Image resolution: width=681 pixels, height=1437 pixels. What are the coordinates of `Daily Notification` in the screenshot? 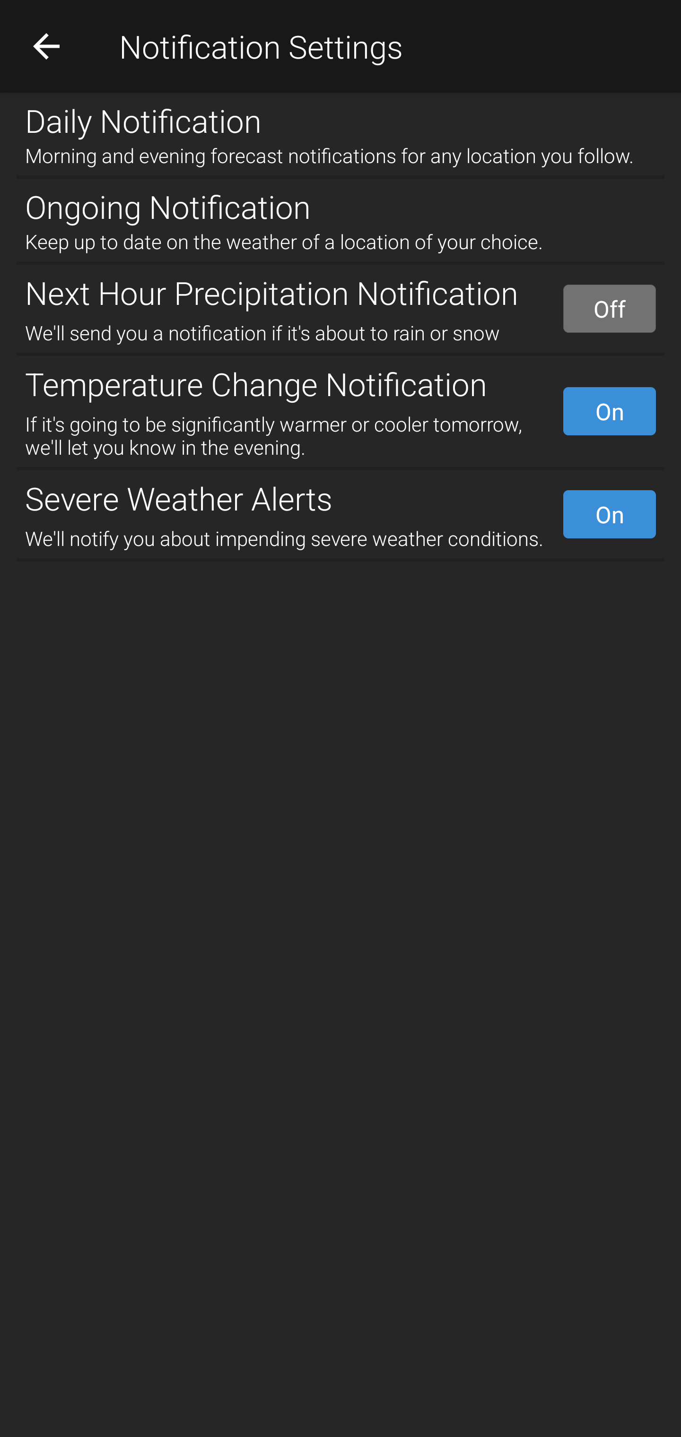 It's located at (340, 117).